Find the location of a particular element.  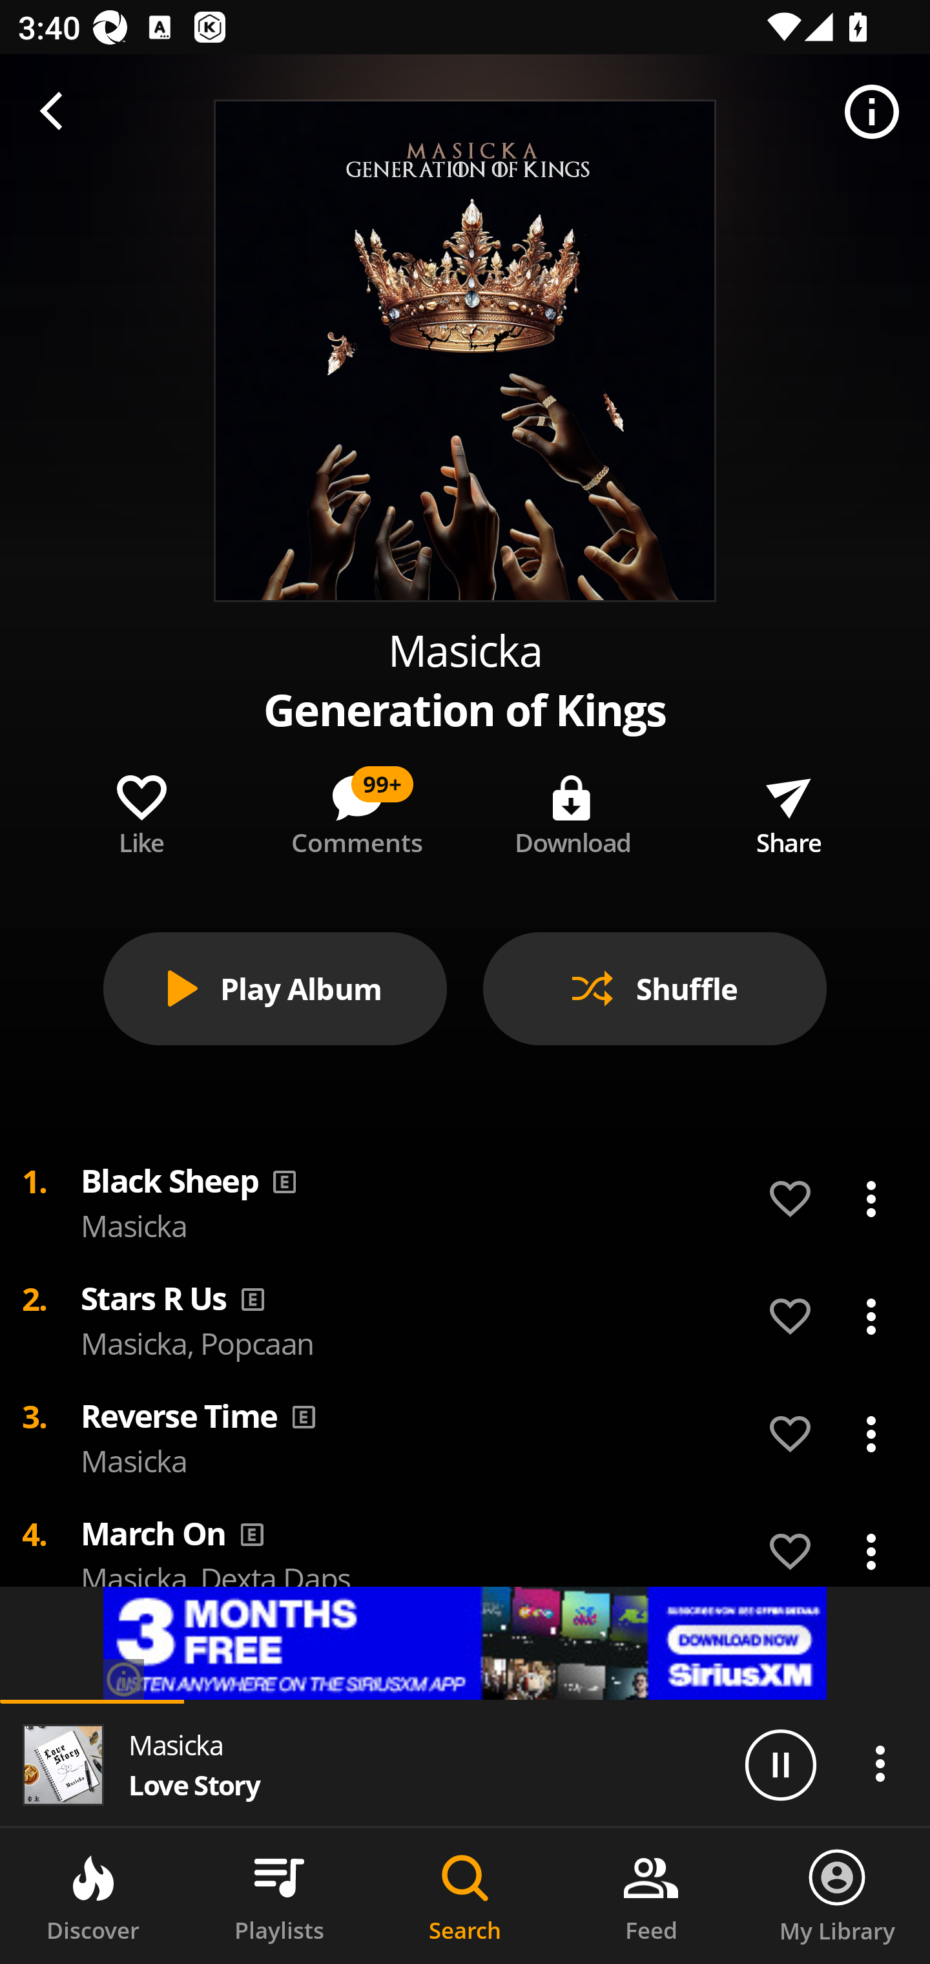

My Library is located at coordinates (837, 1896).